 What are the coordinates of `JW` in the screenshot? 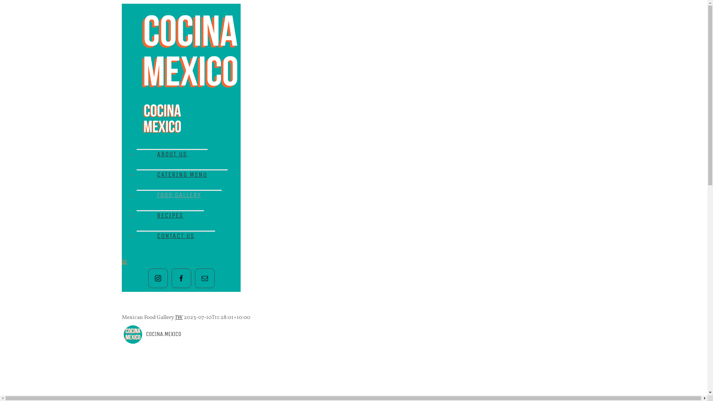 It's located at (179, 318).